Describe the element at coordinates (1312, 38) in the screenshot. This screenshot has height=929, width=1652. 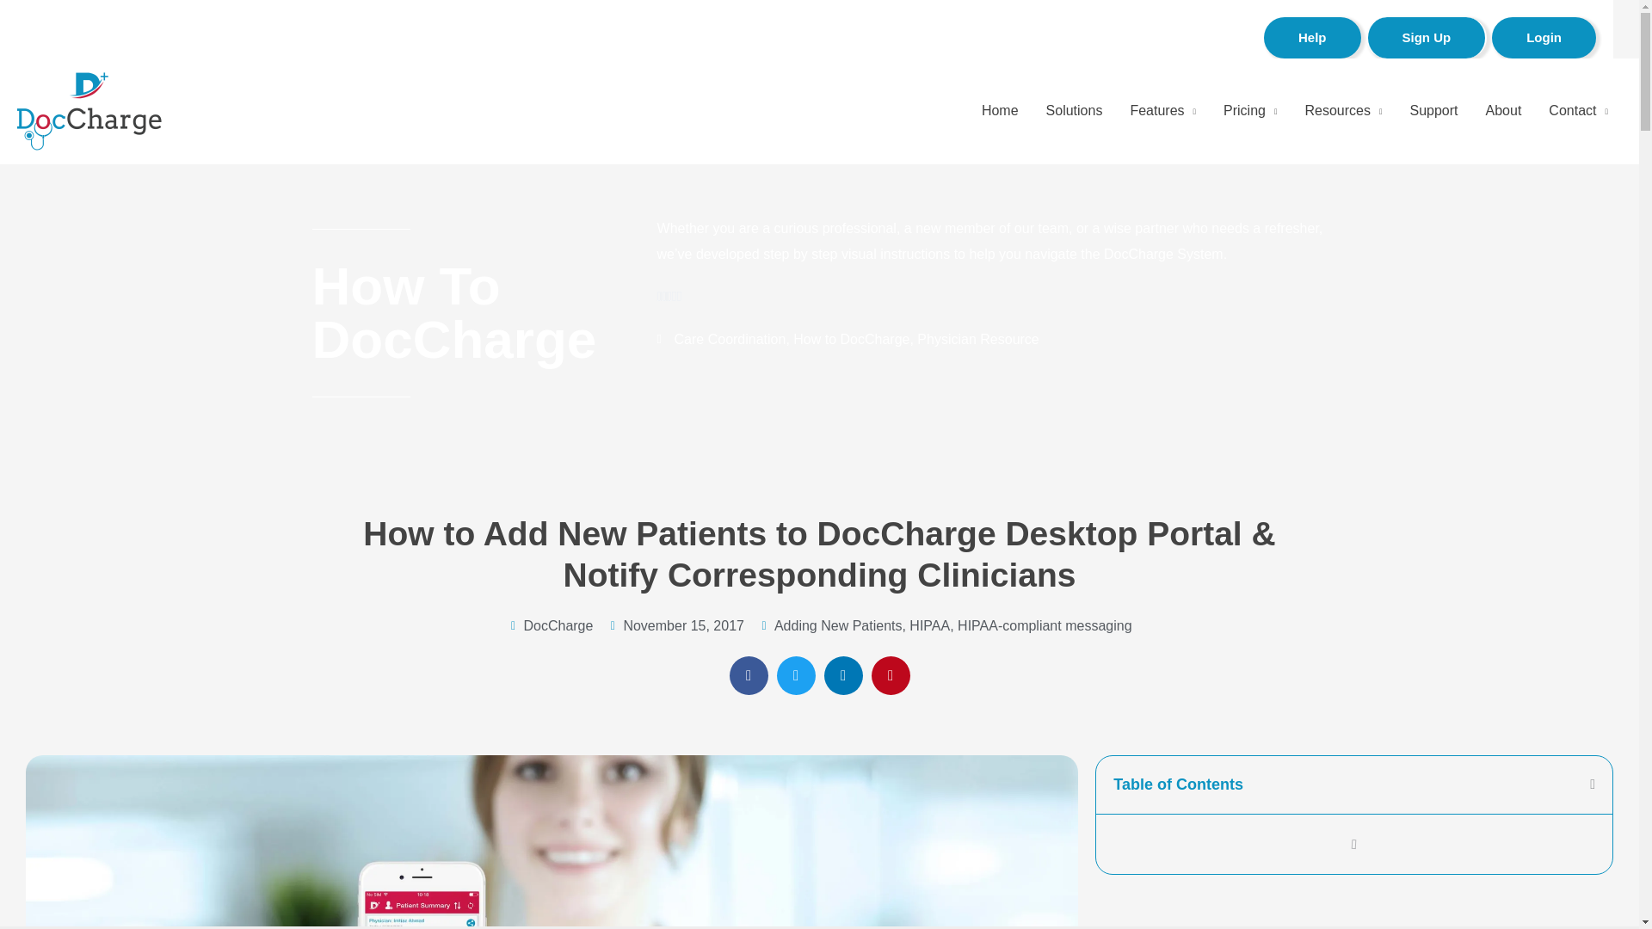
I see `Help` at that location.